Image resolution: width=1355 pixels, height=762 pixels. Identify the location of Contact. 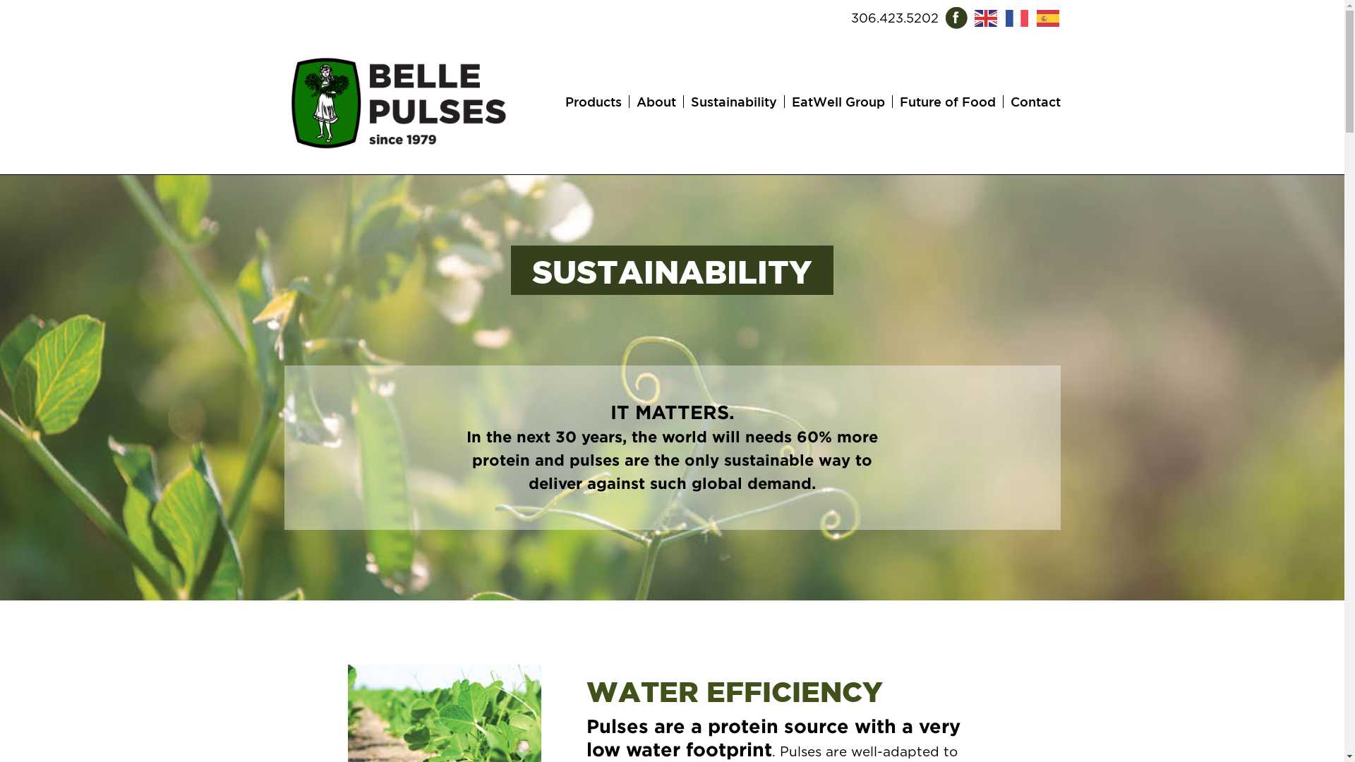
(1036, 102).